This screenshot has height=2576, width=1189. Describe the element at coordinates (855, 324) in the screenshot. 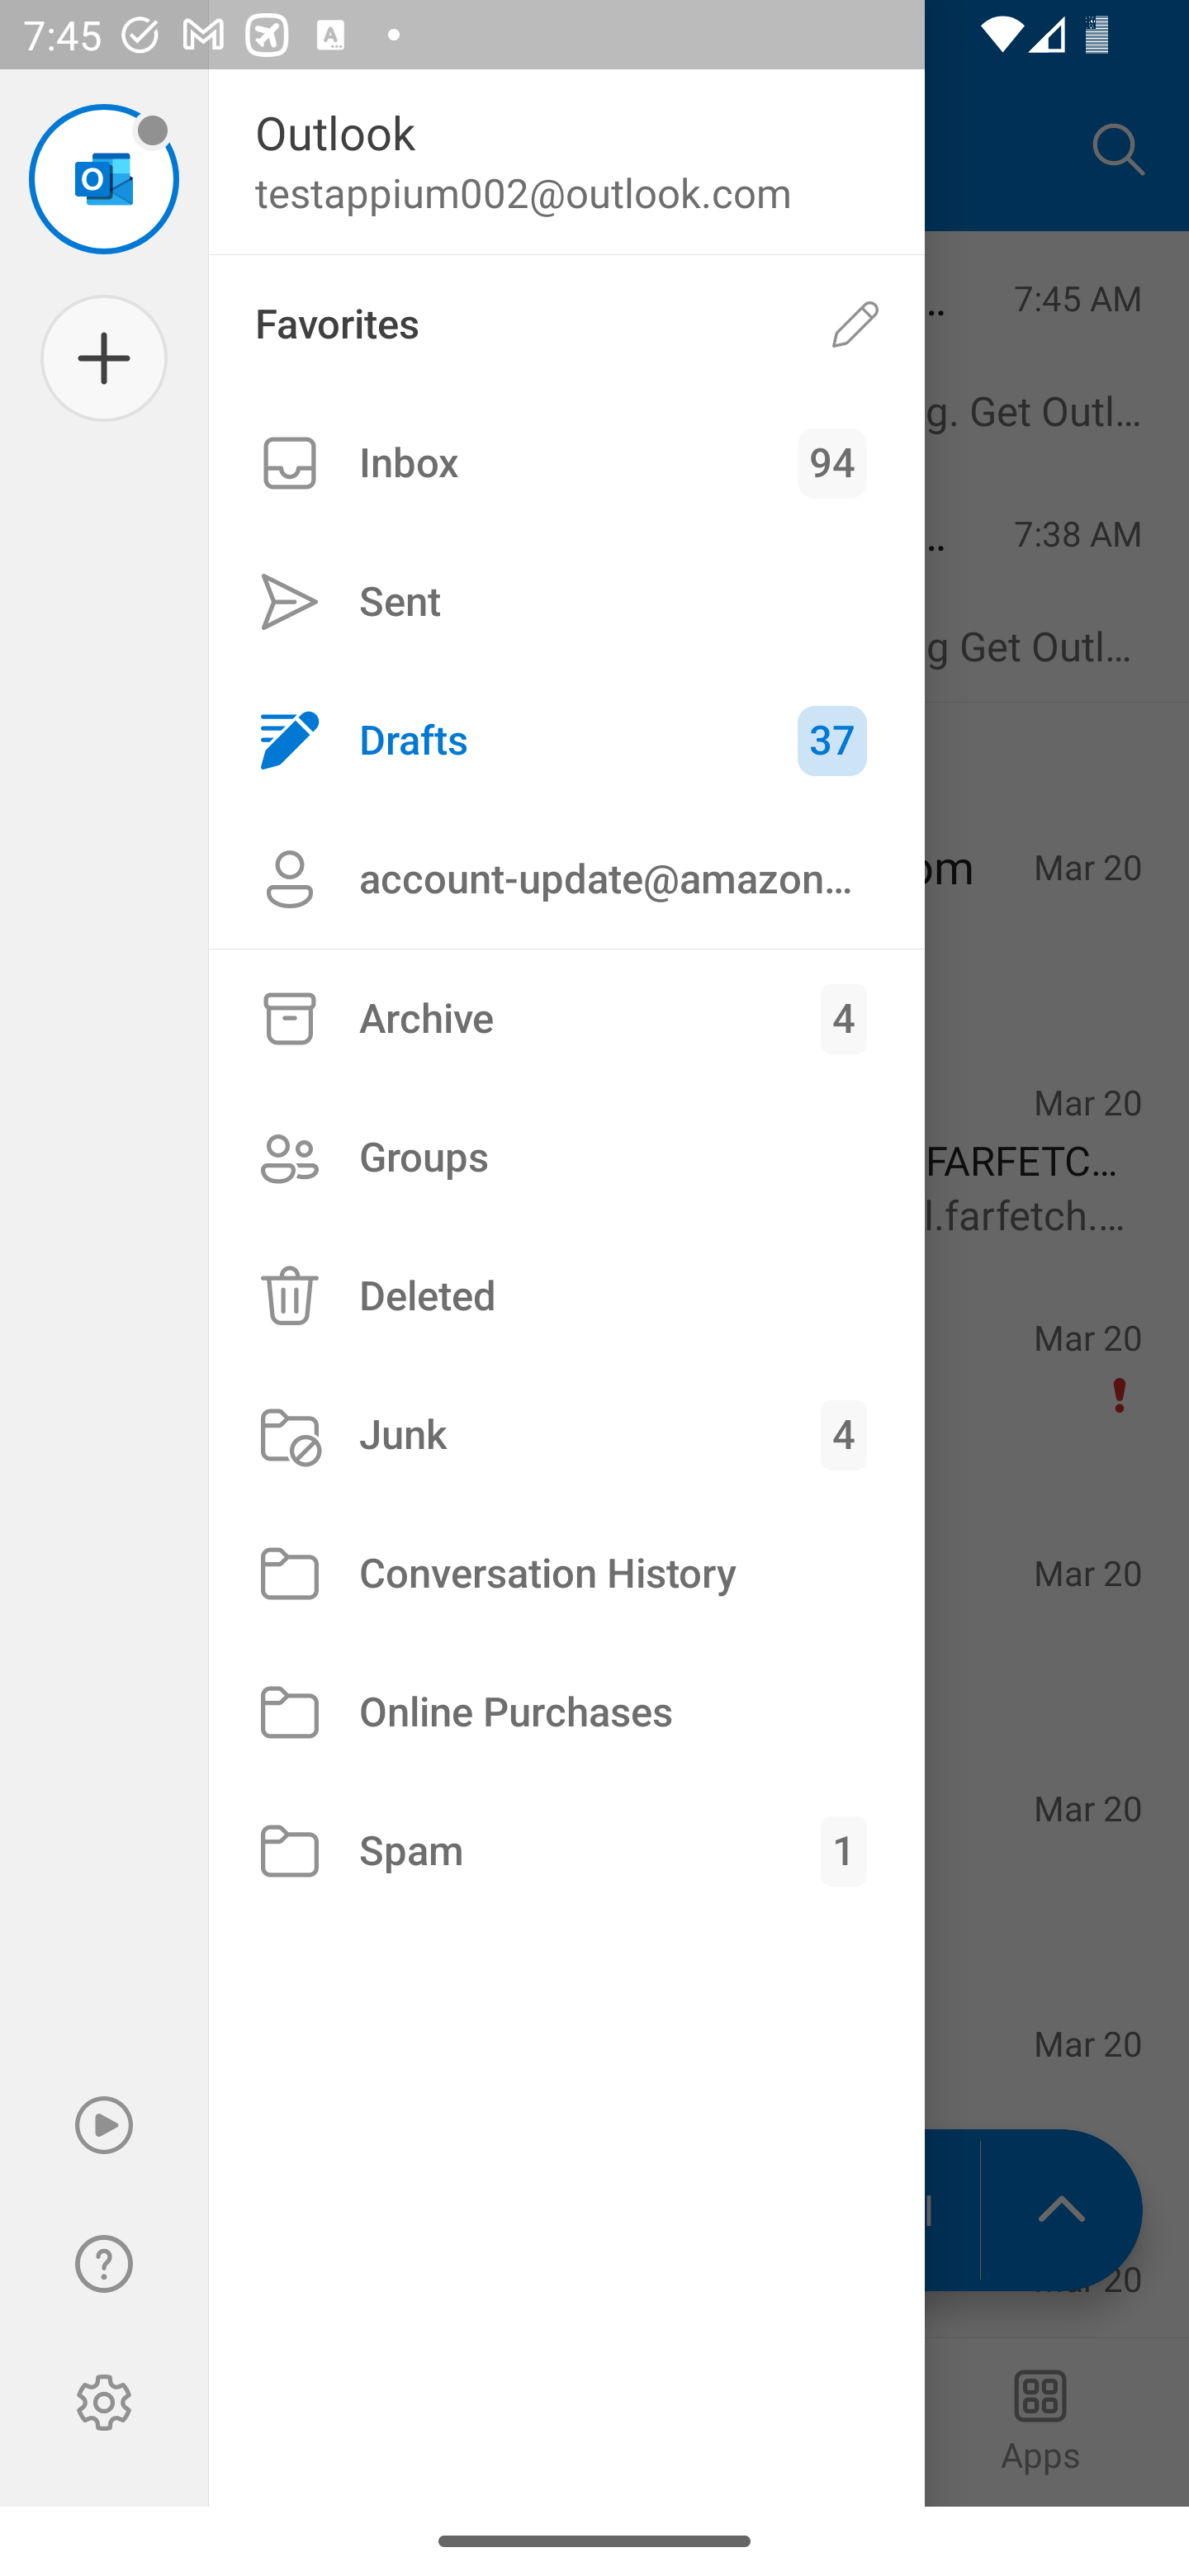

I see `Edit favorites` at that location.